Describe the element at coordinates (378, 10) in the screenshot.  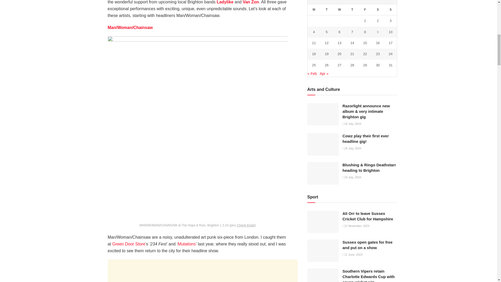
I see `Saturday` at that location.